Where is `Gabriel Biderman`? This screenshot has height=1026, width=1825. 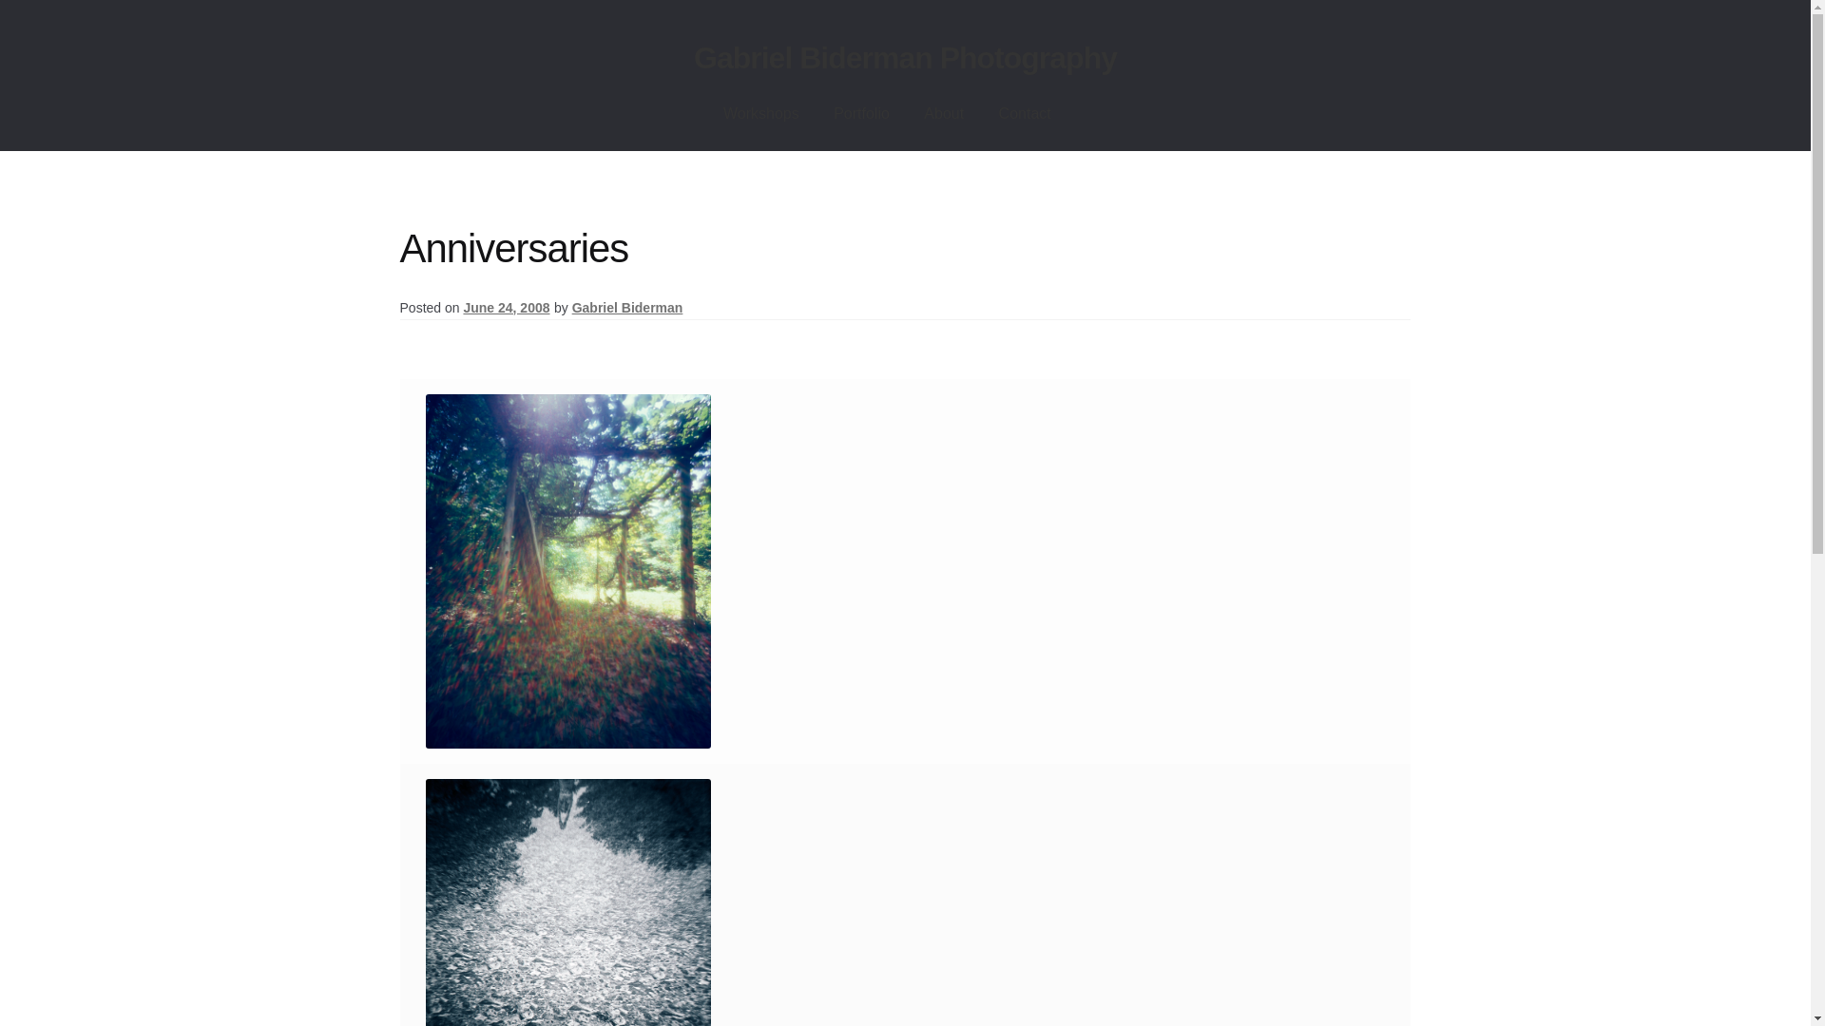 Gabriel Biderman is located at coordinates (627, 308).